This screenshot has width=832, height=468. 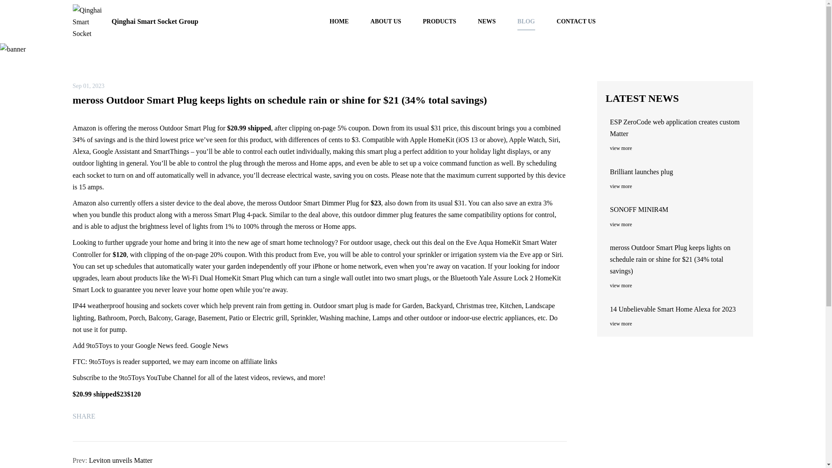 I want to click on Qinghai Smart Socket Group, so click(x=136, y=22).